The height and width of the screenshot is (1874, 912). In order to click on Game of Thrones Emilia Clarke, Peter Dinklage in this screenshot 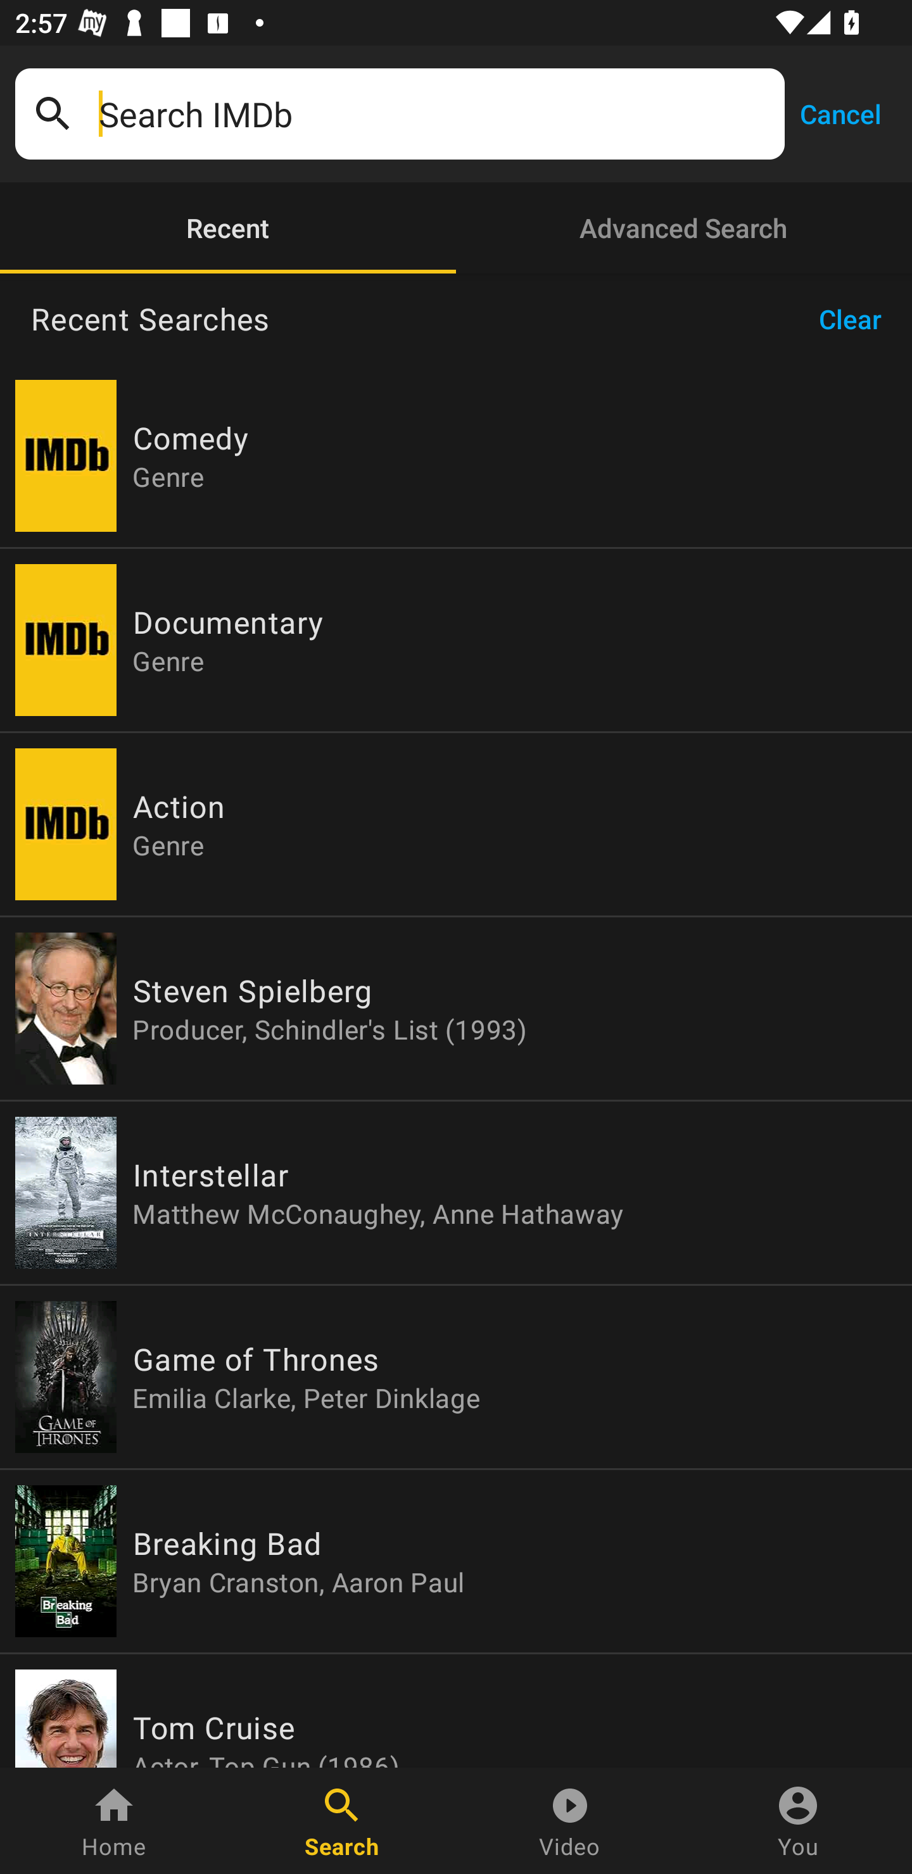, I will do `click(456, 1376)`.